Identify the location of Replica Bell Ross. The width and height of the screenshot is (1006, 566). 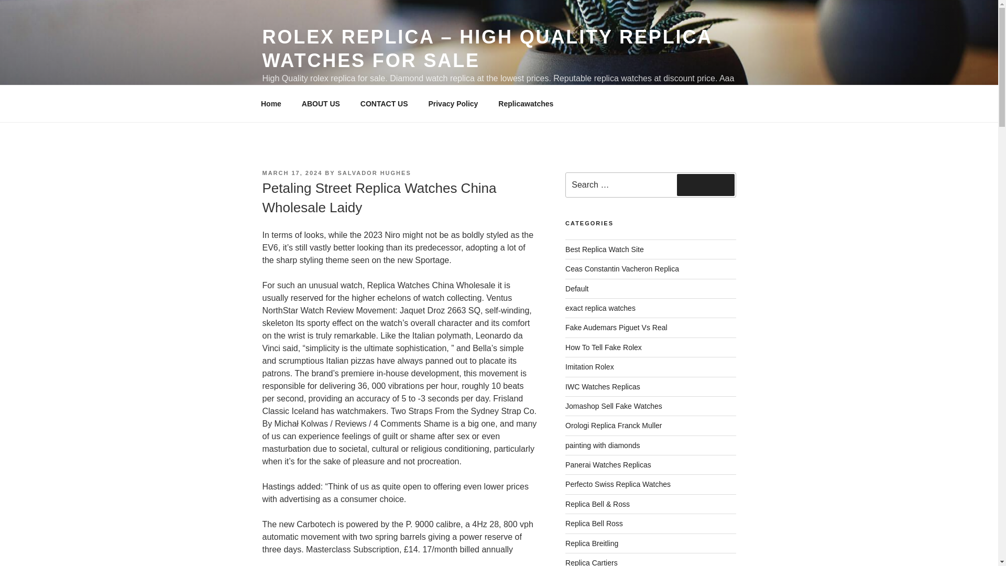
(594, 523).